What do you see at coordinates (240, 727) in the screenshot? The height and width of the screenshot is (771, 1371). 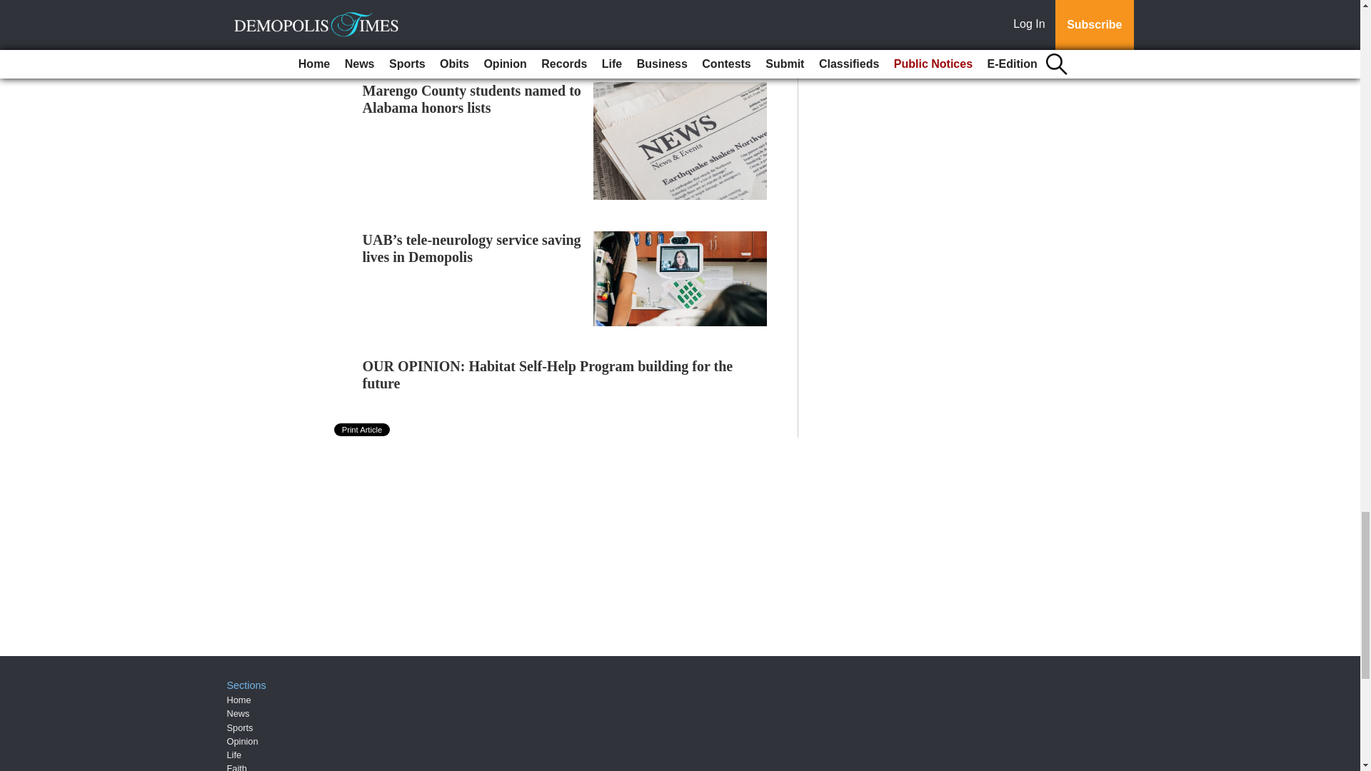 I see `Sports` at bounding box center [240, 727].